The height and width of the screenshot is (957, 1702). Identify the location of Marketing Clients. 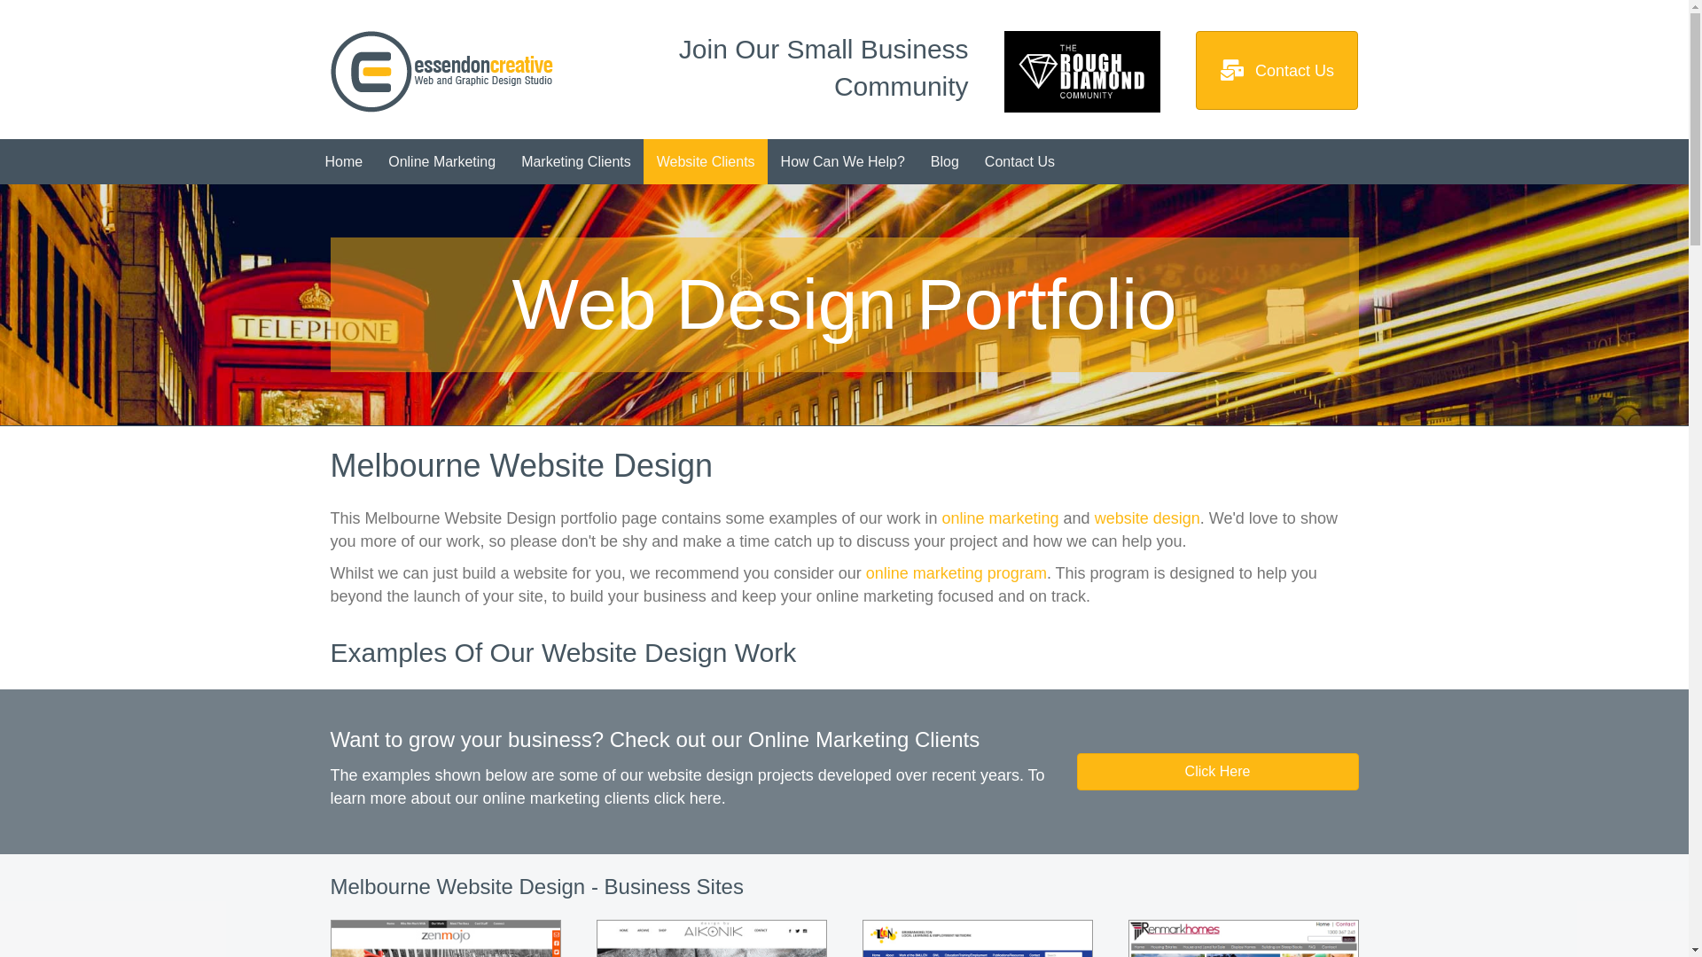
(576, 161).